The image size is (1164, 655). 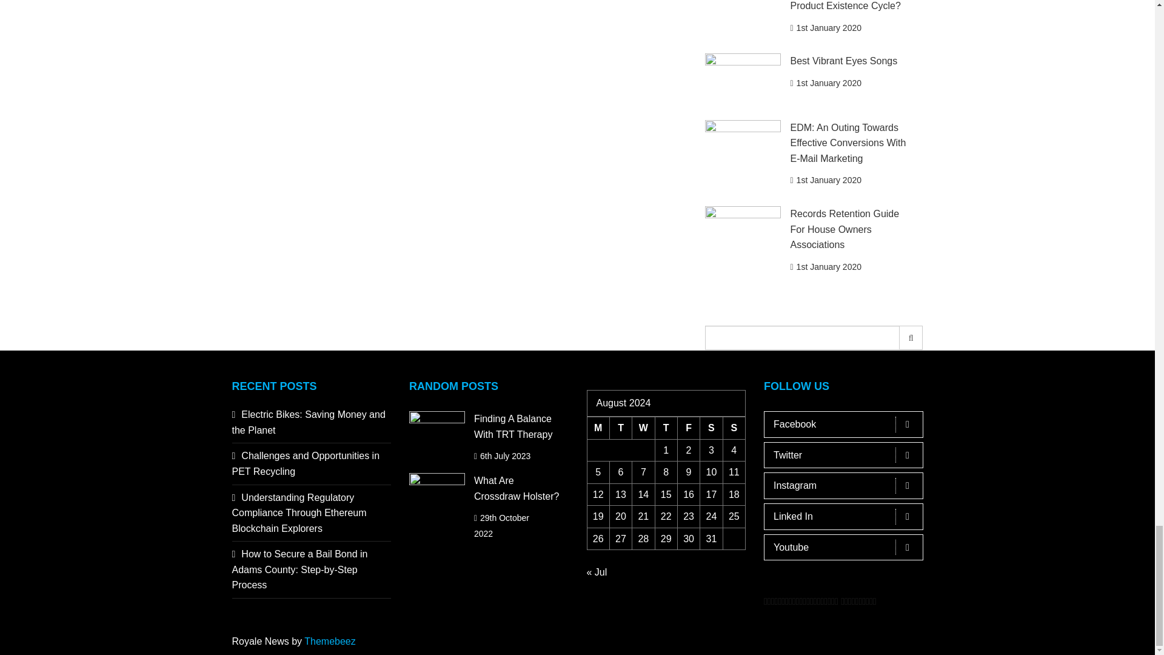 I want to click on Friday, so click(x=688, y=427).